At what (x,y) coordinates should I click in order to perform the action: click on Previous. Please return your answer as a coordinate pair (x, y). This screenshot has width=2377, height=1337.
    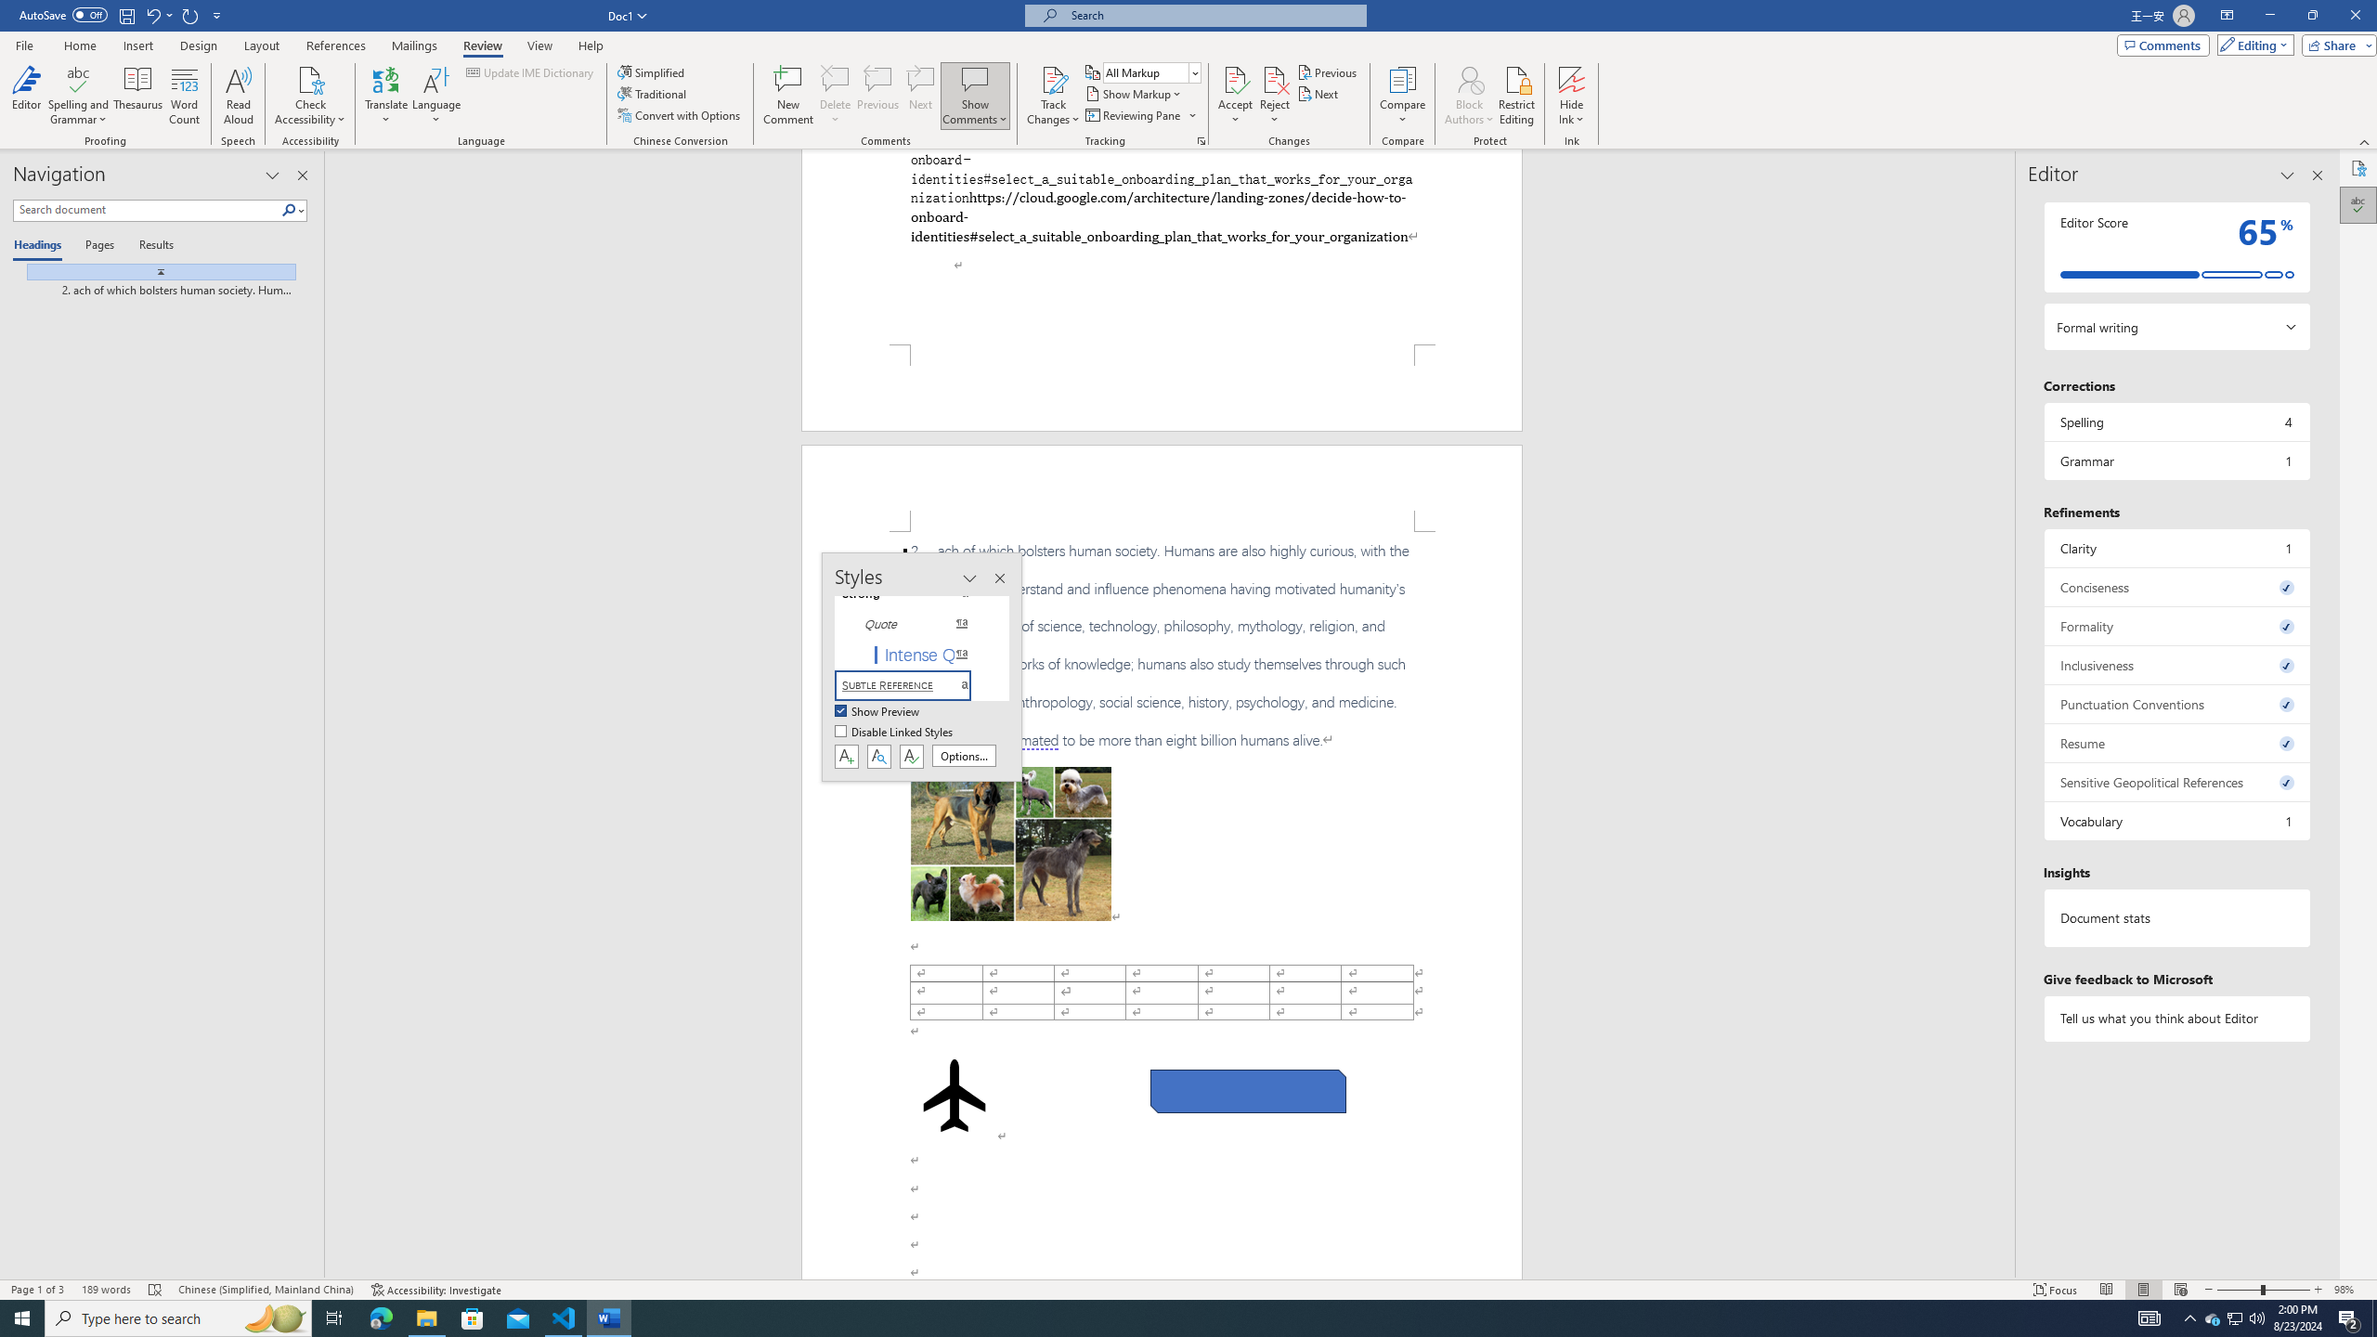
    Looking at the image, I should click on (1328, 72).